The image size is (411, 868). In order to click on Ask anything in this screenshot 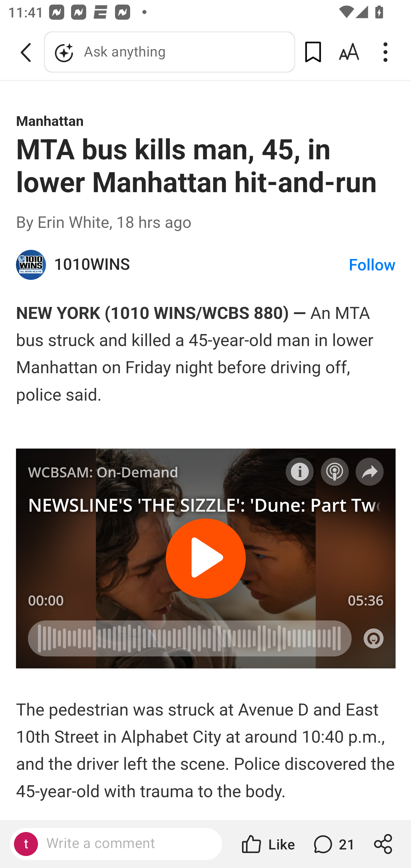, I will do `click(170, 52)`.